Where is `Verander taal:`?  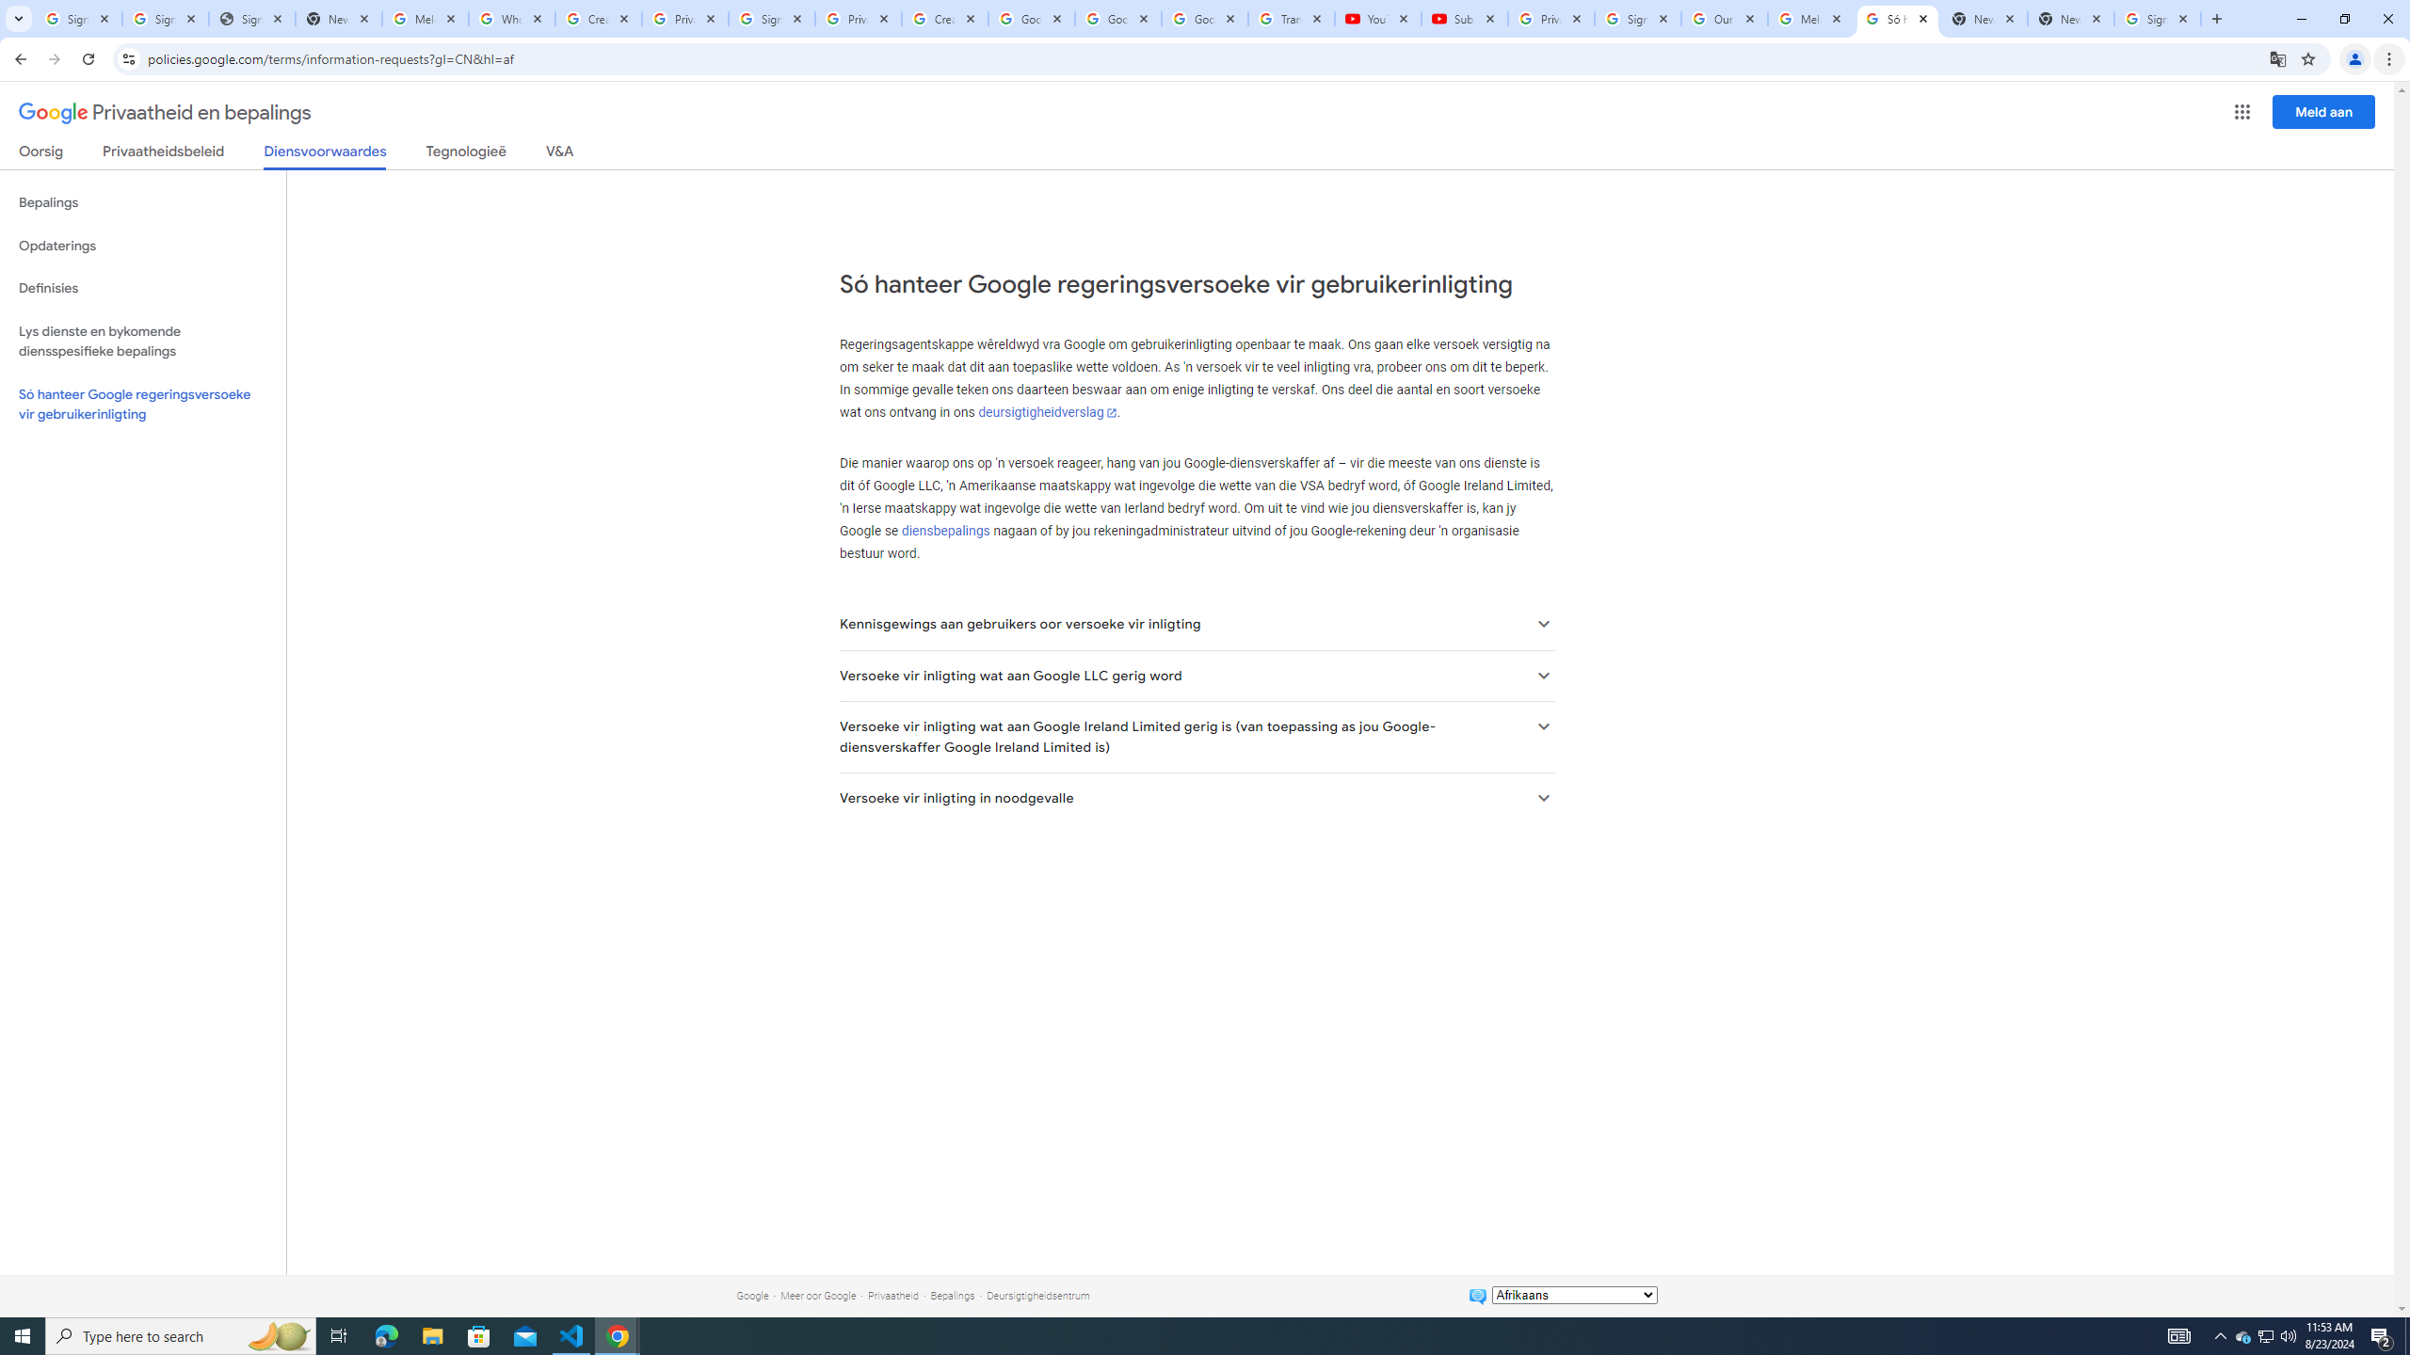 Verander taal: is located at coordinates (1574, 1295).